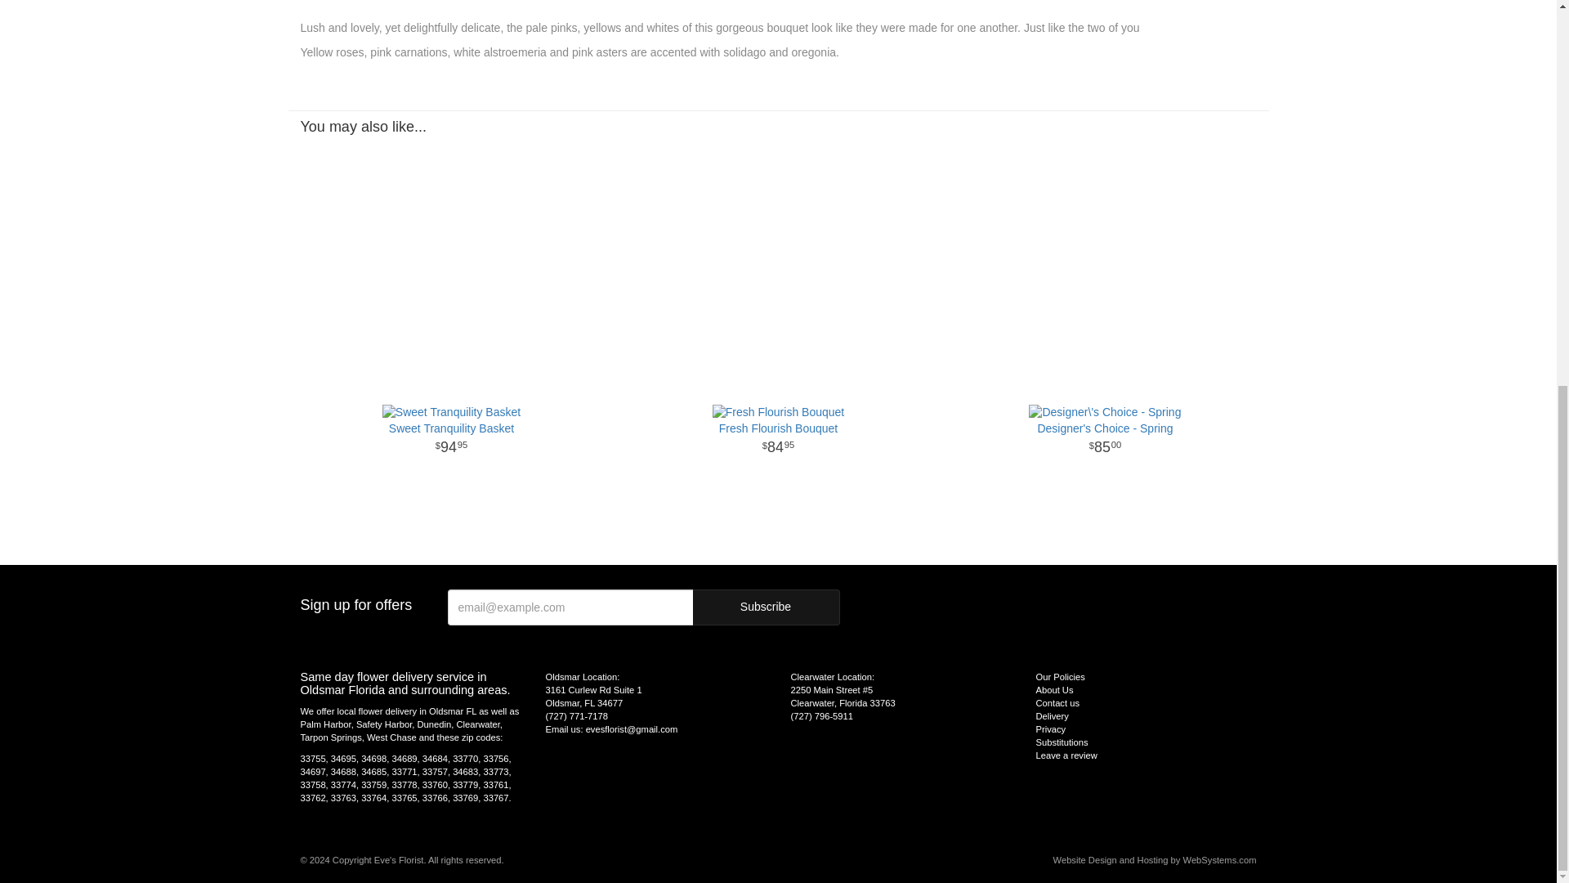 Image resolution: width=1569 pixels, height=883 pixels. I want to click on Subscribe, so click(1052, 716).